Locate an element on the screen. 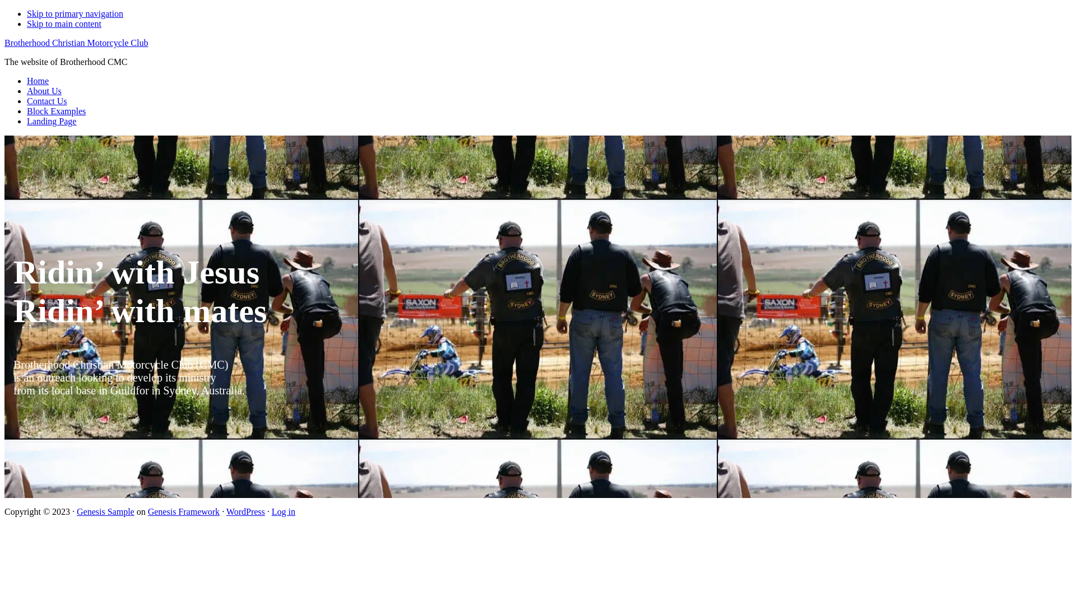 Image resolution: width=1076 pixels, height=605 pixels. About Us is located at coordinates (44, 91).